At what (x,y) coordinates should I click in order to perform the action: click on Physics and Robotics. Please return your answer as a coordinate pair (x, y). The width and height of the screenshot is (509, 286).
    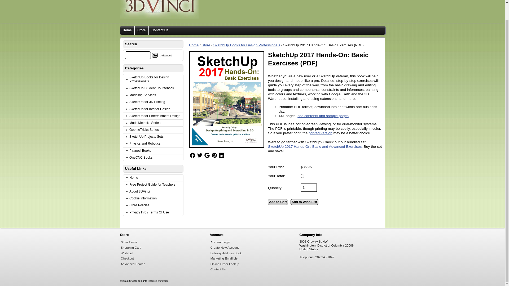
    Looking at the image, I should click on (156, 144).